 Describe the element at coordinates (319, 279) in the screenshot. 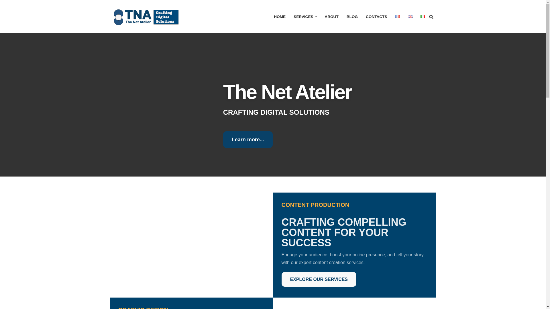

I see `EXPLORE OUR SERVICES` at that location.